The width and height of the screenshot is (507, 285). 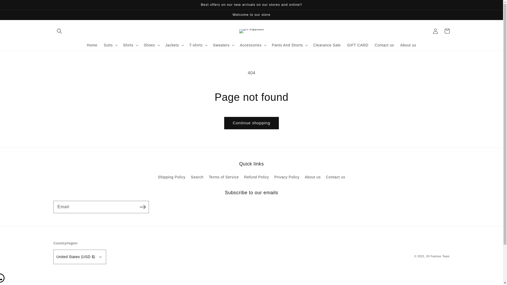 What do you see at coordinates (92, 45) in the screenshot?
I see `Home` at bounding box center [92, 45].